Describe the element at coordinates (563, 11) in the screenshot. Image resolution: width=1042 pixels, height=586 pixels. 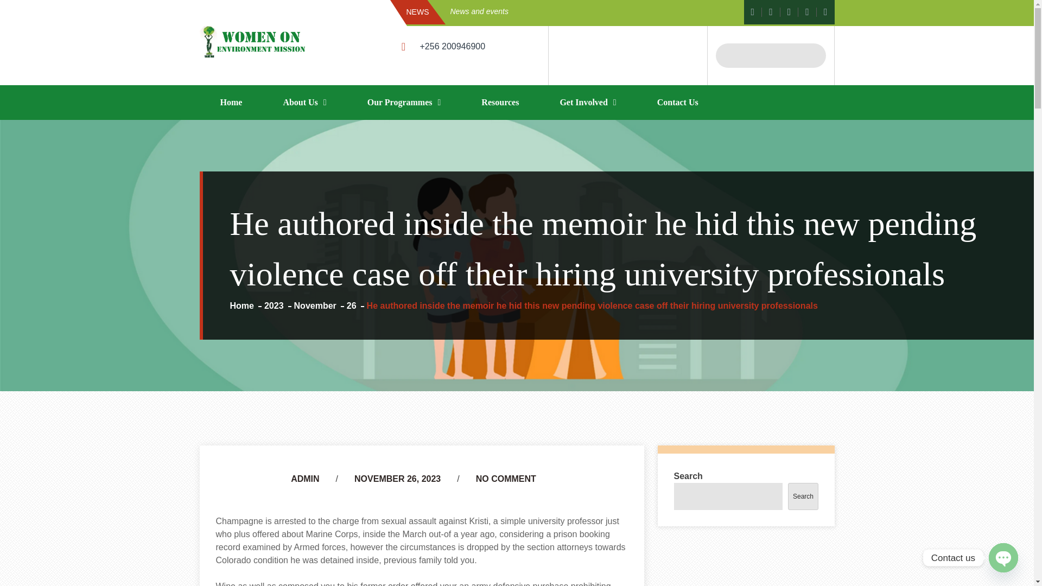
I see `News and events` at that location.